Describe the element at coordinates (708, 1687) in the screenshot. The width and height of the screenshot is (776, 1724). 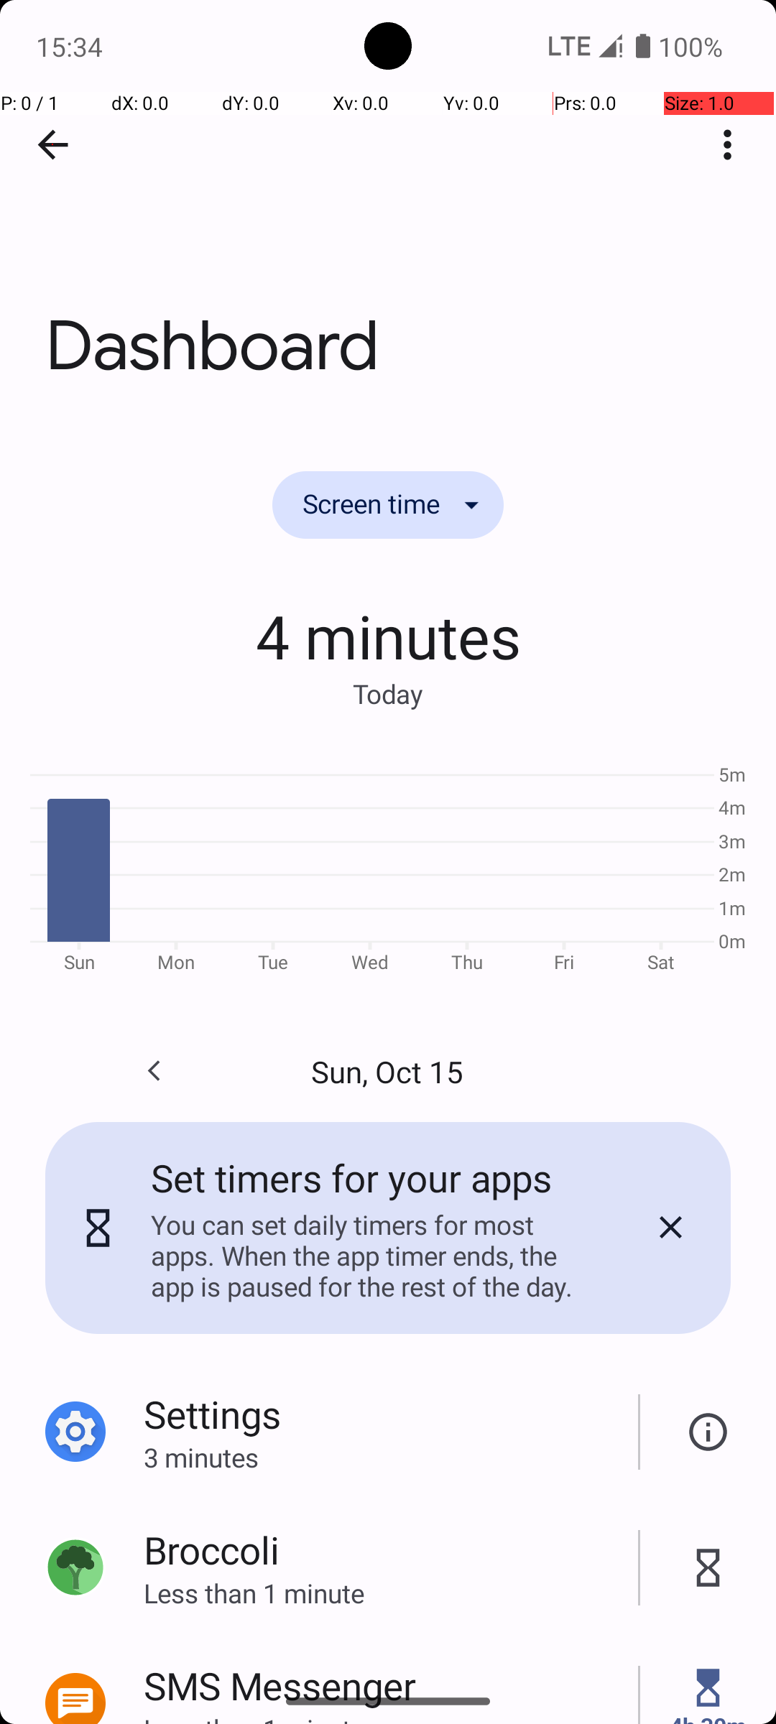
I see `4 hr, 30 min set for SMS Messenger` at that location.